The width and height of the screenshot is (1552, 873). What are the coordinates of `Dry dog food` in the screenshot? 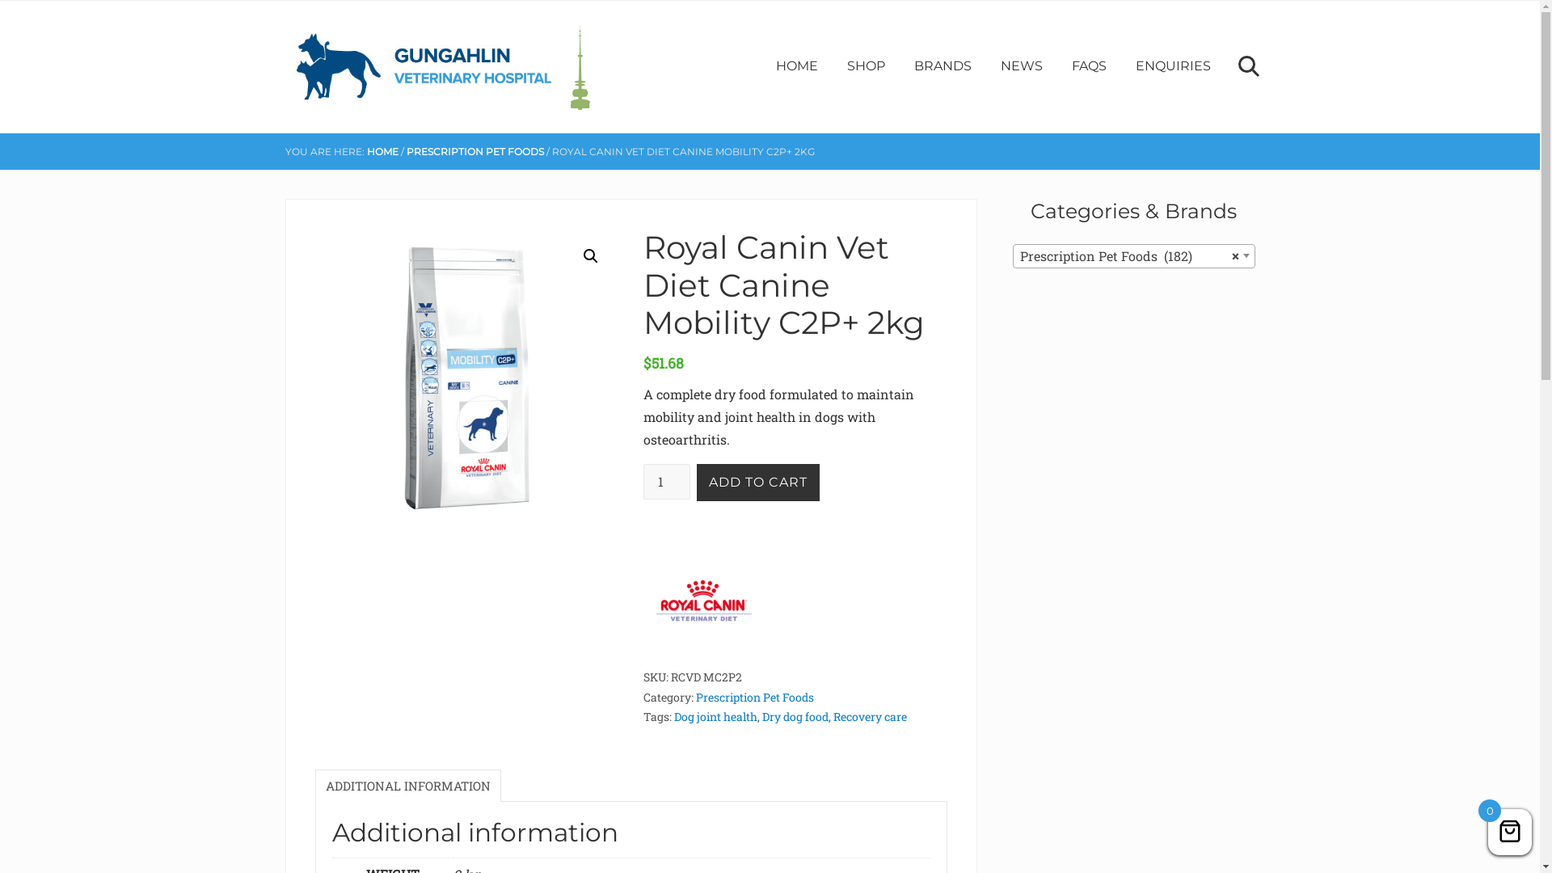 It's located at (795, 716).